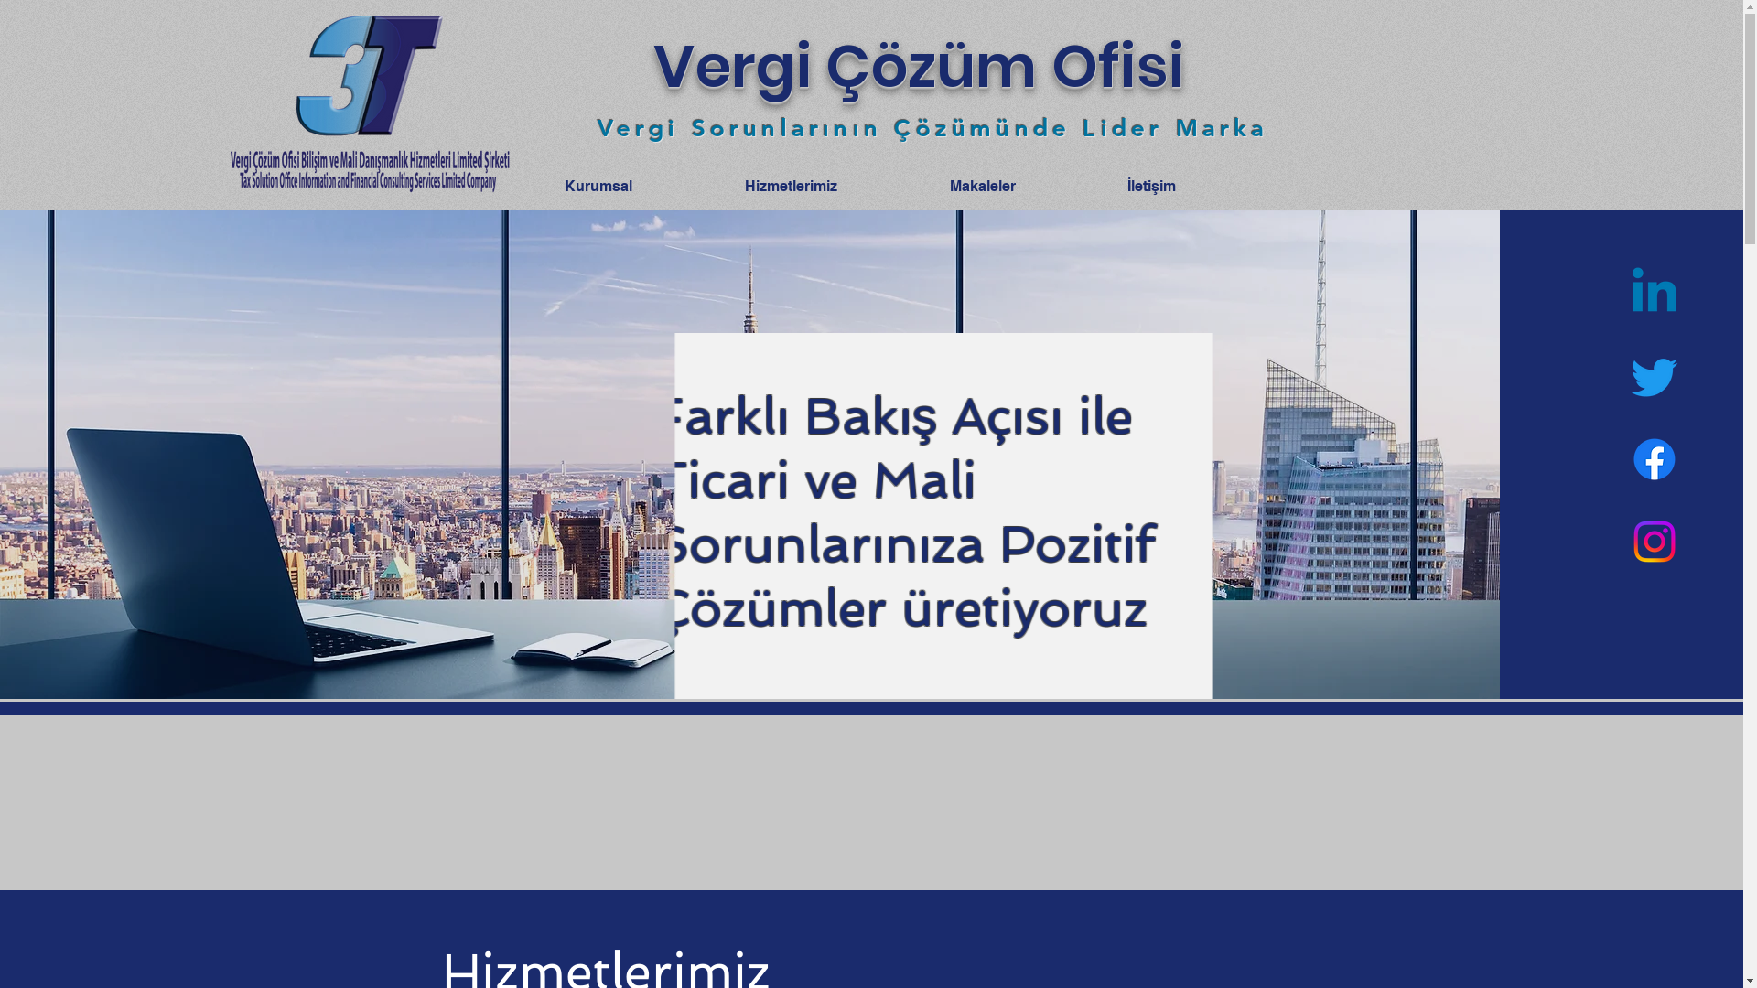 This screenshot has height=988, width=1757. Describe the element at coordinates (833, 187) in the screenshot. I see `Hizmetlerimiz` at that location.